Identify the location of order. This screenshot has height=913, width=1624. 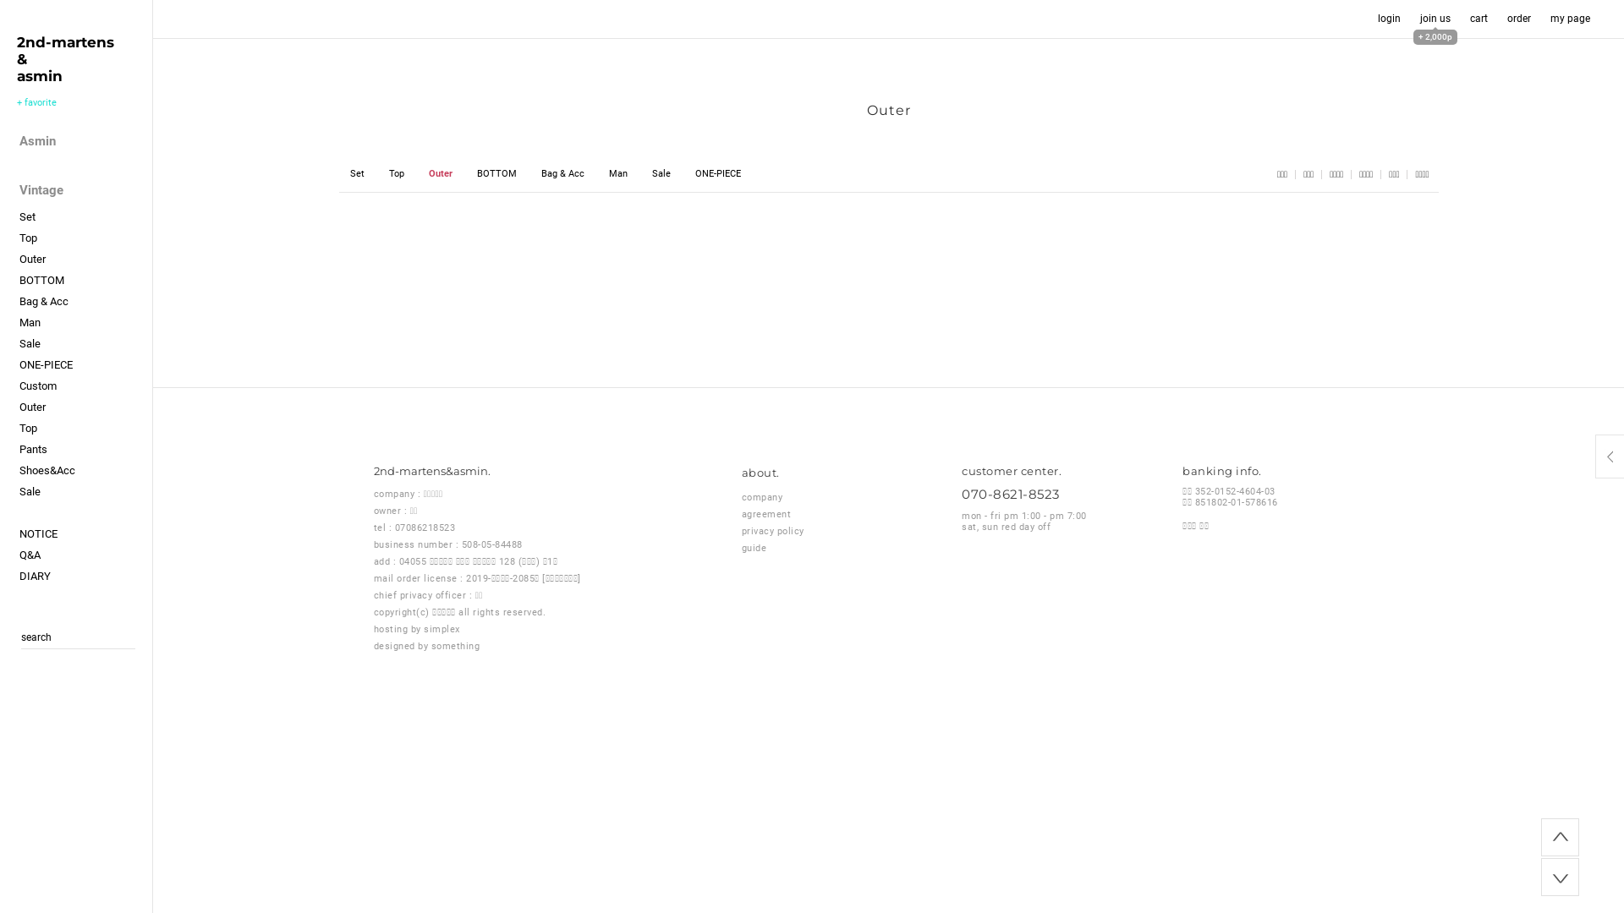
(1519, 19).